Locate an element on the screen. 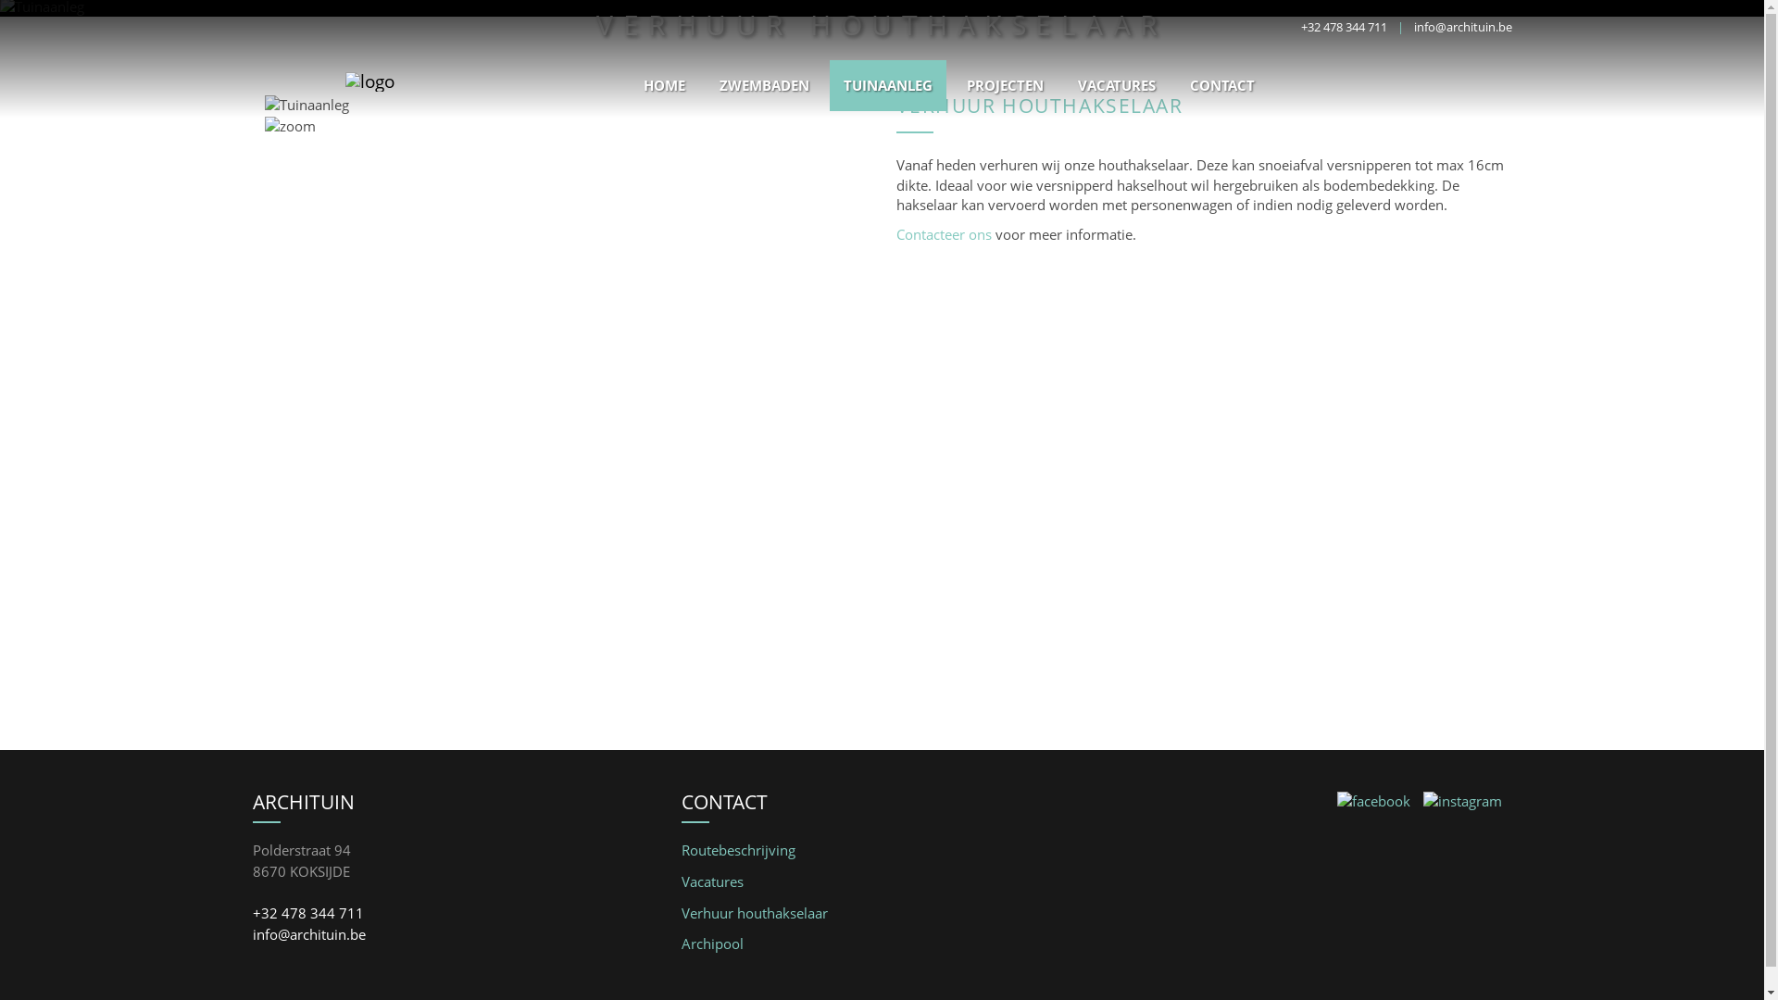 Image resolution: width=1778 pixels, height=1000 pixels. info@archituin.be is located at coordinates (308, 934).